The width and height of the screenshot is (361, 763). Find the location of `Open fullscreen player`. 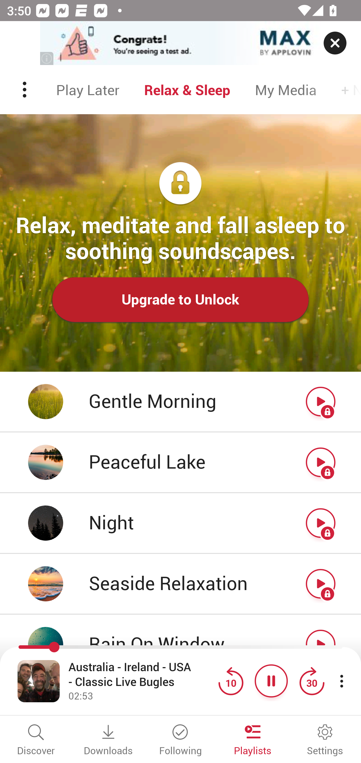

Open fullscreen player is located at coordinates (39, 681).